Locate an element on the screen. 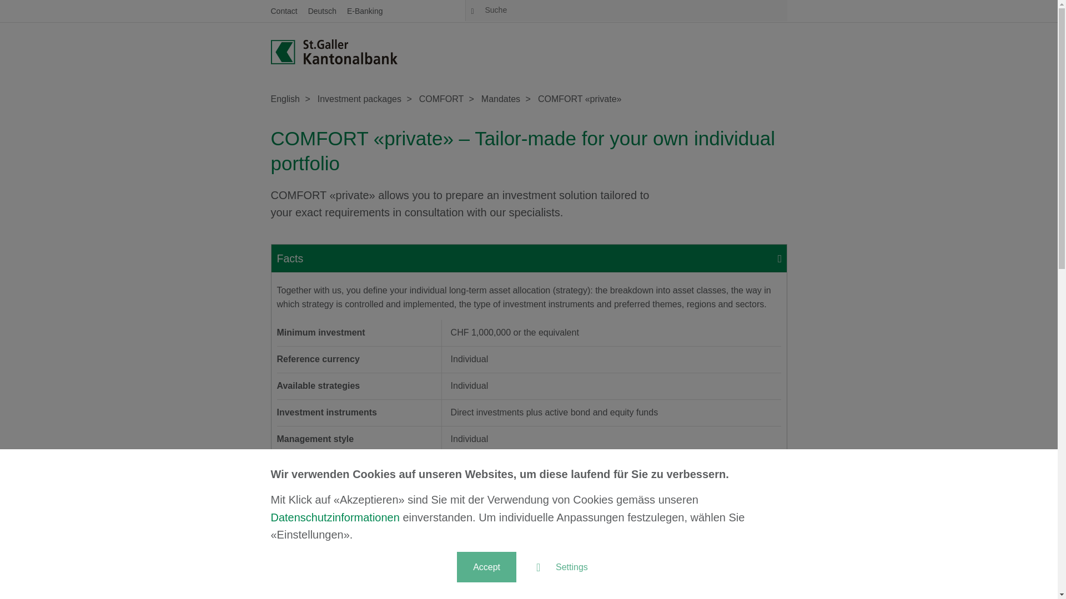 The width and height of the screenshot is (1066, 599). Mandates is located at coordinates (502, 99).